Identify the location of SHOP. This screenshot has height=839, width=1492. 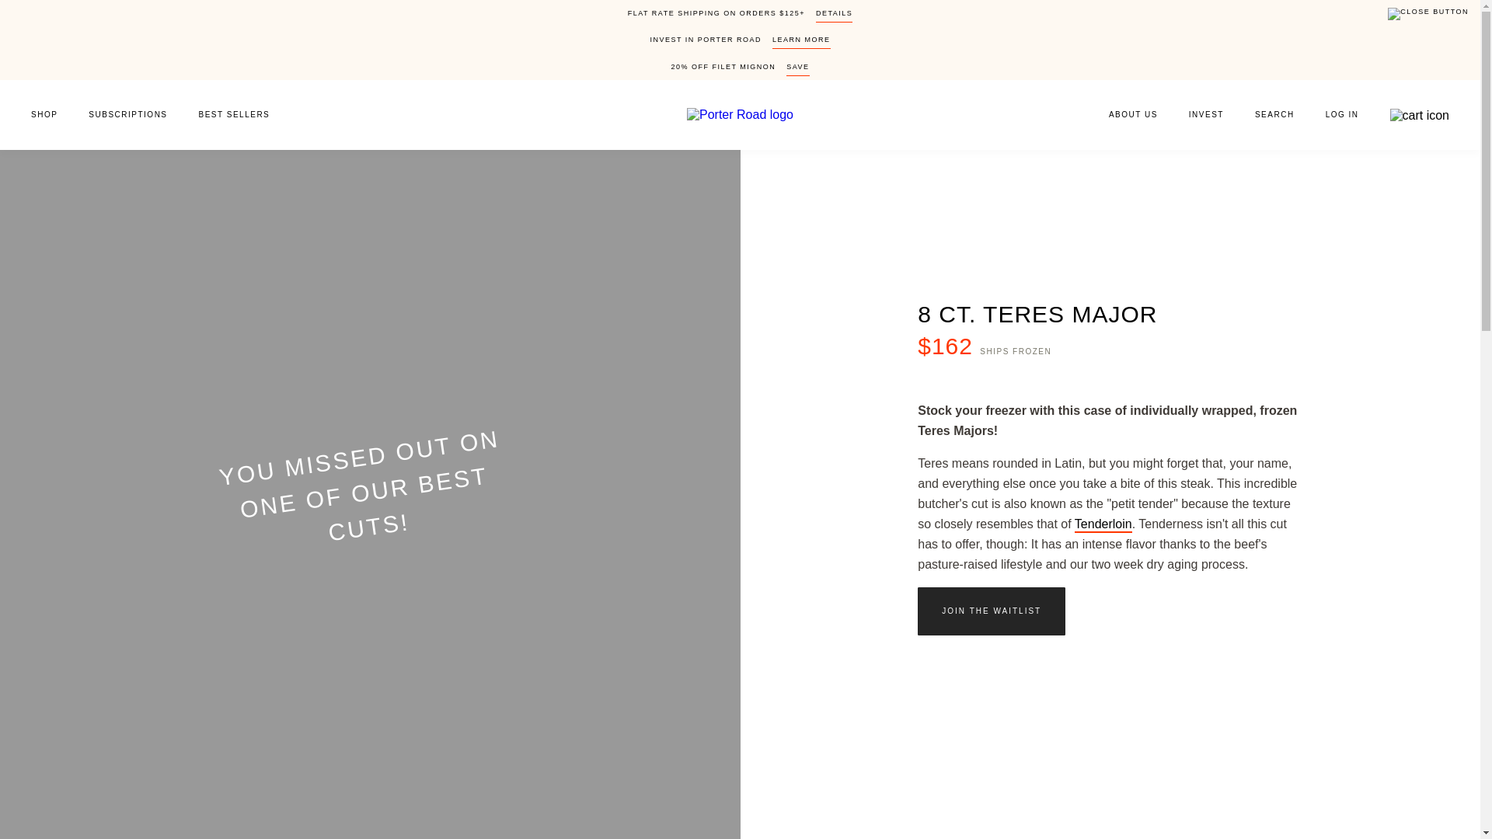
(37, 115).